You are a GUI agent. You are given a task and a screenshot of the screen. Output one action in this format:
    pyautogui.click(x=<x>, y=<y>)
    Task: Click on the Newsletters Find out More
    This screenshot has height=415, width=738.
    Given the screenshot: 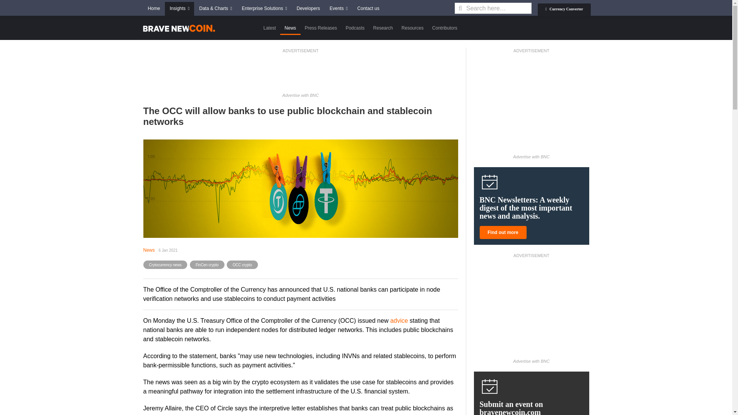 What is the action you would take?
    pyautogui.click(x=503, y=232)
    